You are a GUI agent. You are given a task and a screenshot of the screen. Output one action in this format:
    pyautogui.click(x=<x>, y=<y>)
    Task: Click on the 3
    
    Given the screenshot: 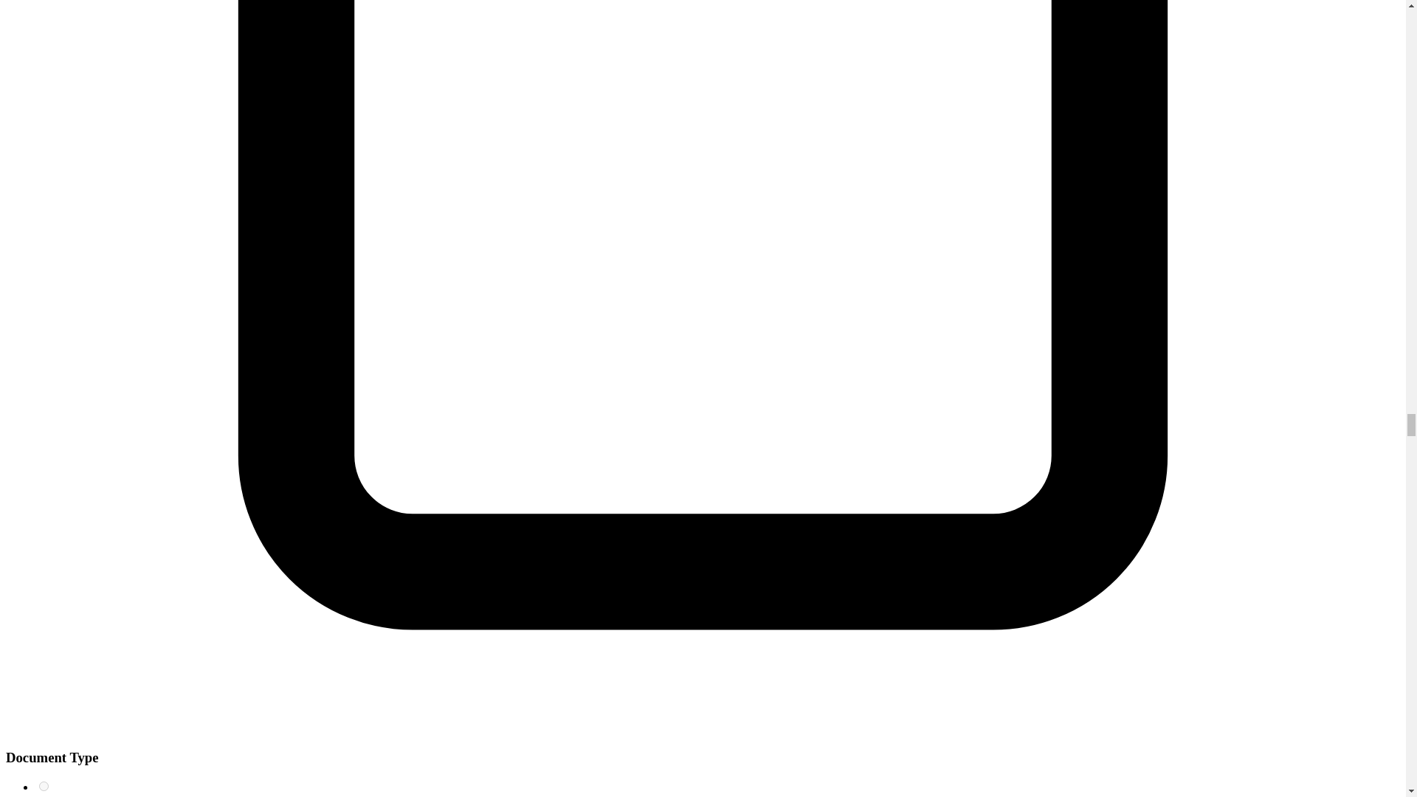 What is the action you would take?
    pyautogui.click(x=44, y=787)
    